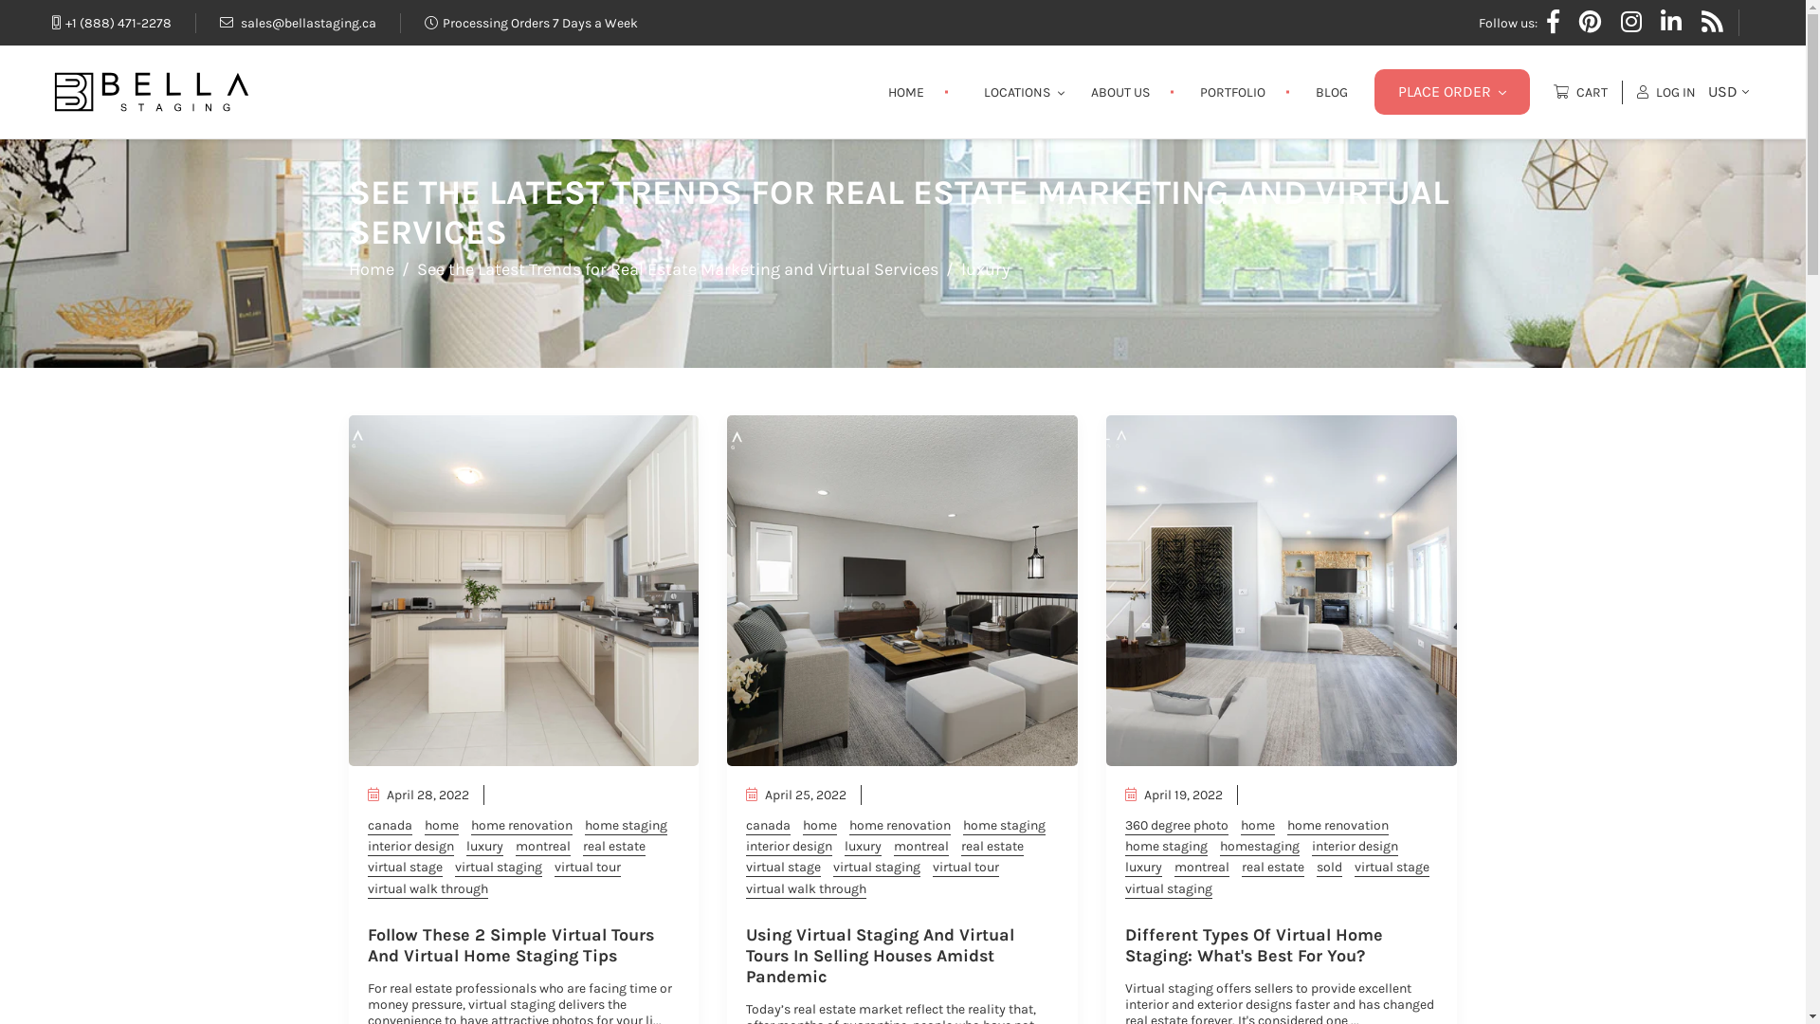 The width and height of the screenshot is (1820, 1024). Describe the element at coordinates (1177, 827) in the screenshot. I see `360 degree photo` at that location.